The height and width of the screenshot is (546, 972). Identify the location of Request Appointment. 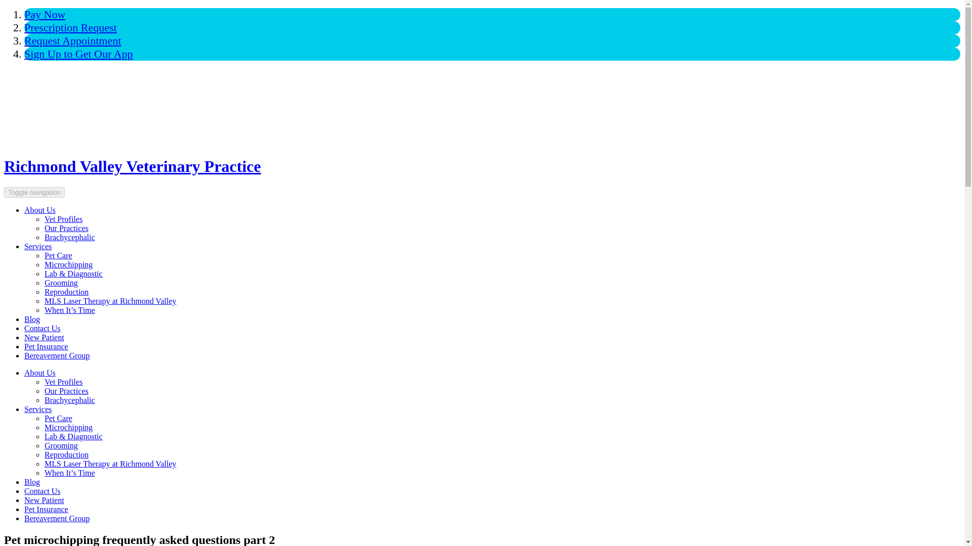
(72, 40).